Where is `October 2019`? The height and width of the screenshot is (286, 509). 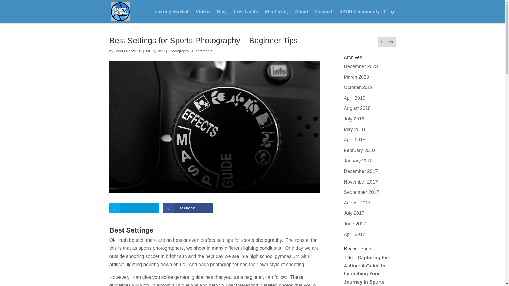
October 2019 is located at coordinates (358, 87).